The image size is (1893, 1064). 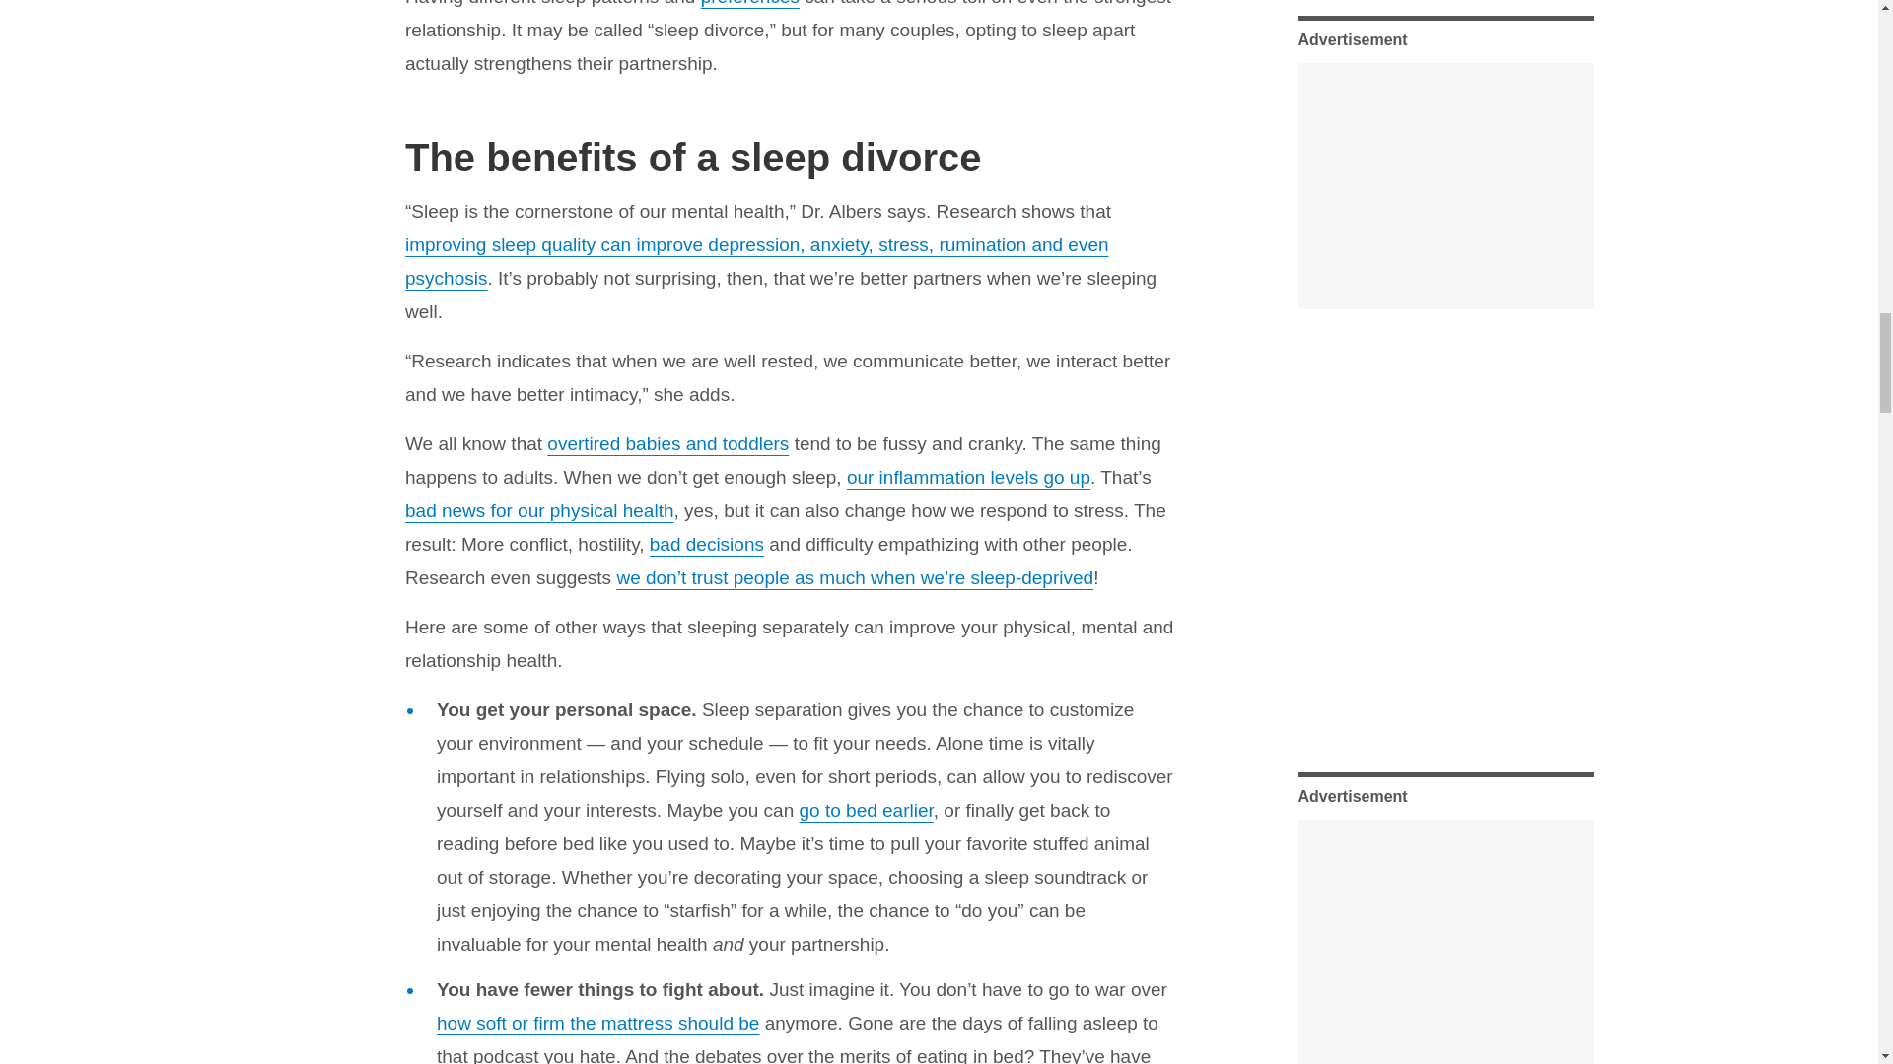 What do you see at coordinates (538, 510) in the screenshot?
I see `bad news for our physical health` at bounding box center [538, 510].